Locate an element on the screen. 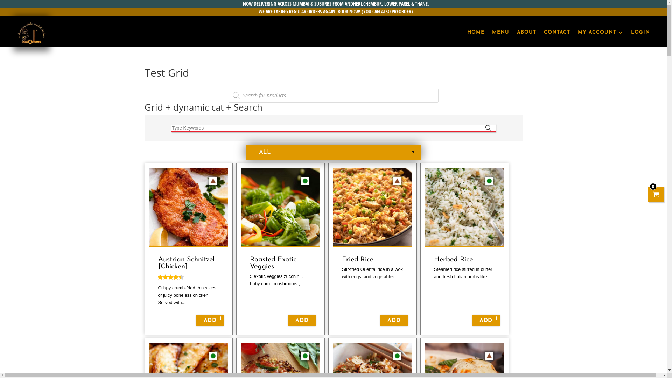 This screenshot has height=378, width=672. ABOUT is located at coordinates (526, 33).